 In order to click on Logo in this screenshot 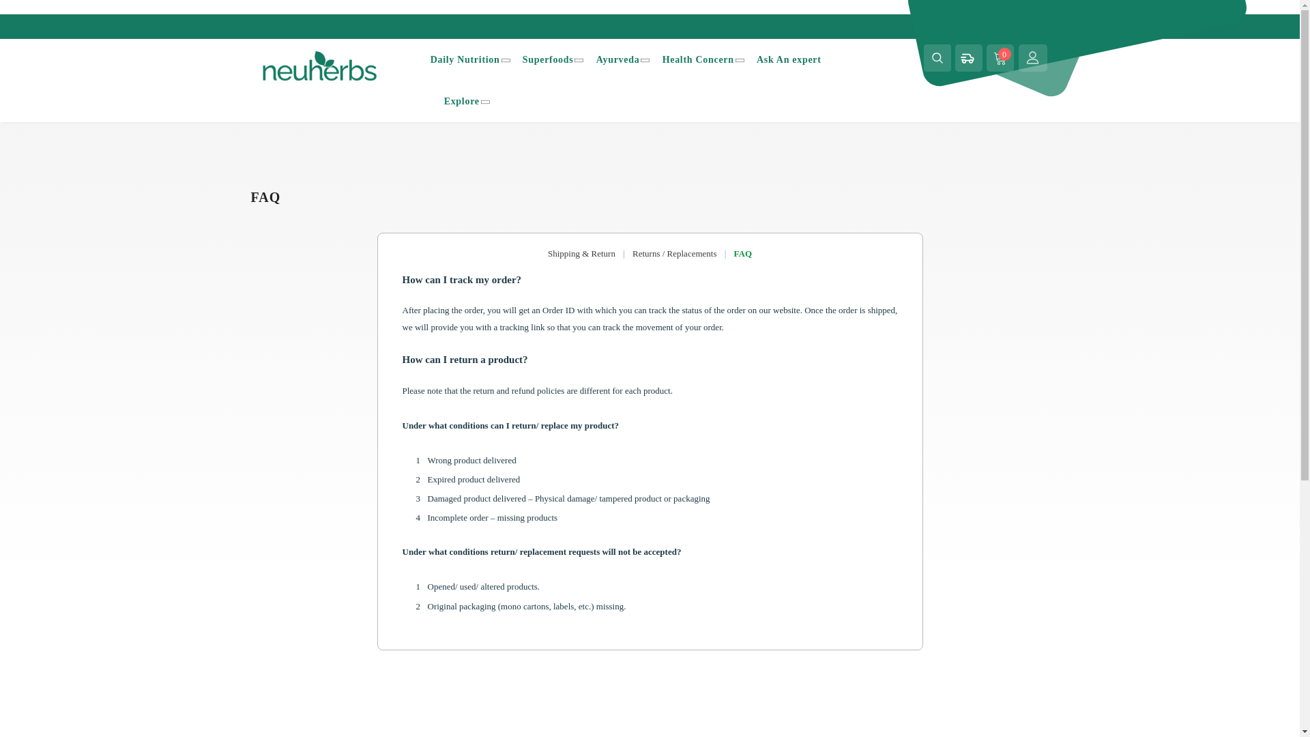, I will do `click(330, 66)`.